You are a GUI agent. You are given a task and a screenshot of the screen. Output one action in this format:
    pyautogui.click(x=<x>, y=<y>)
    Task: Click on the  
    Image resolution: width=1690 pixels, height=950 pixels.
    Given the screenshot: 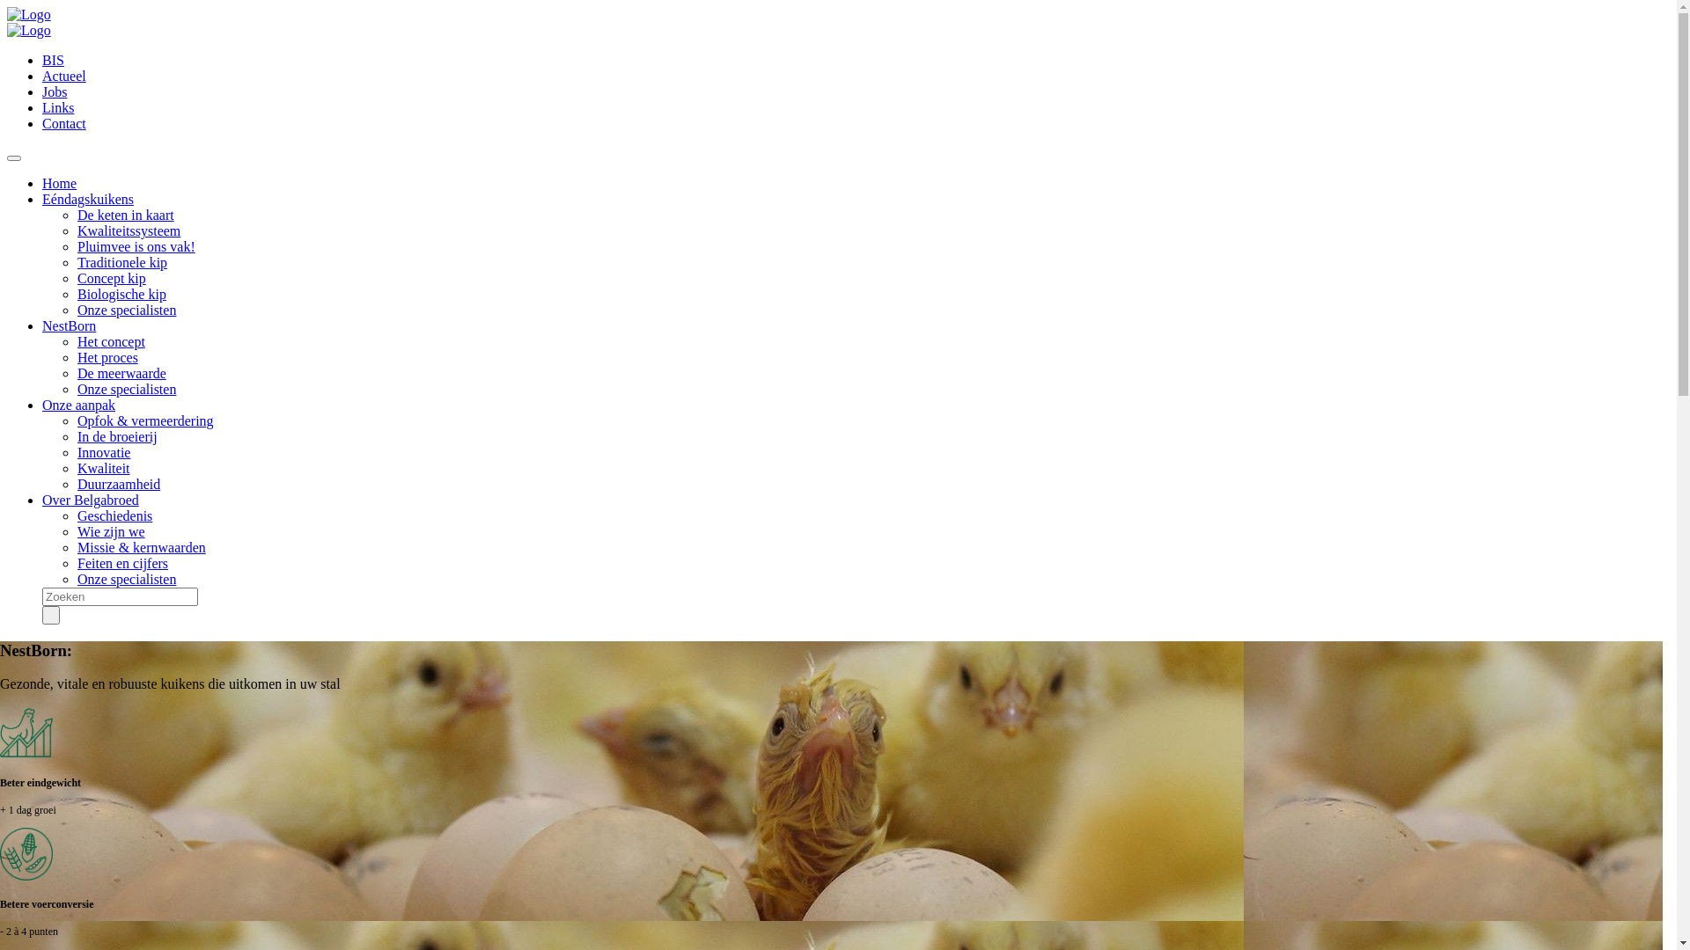 What is the action you would take?
    pyautogui.click(x=51, y=616)
    